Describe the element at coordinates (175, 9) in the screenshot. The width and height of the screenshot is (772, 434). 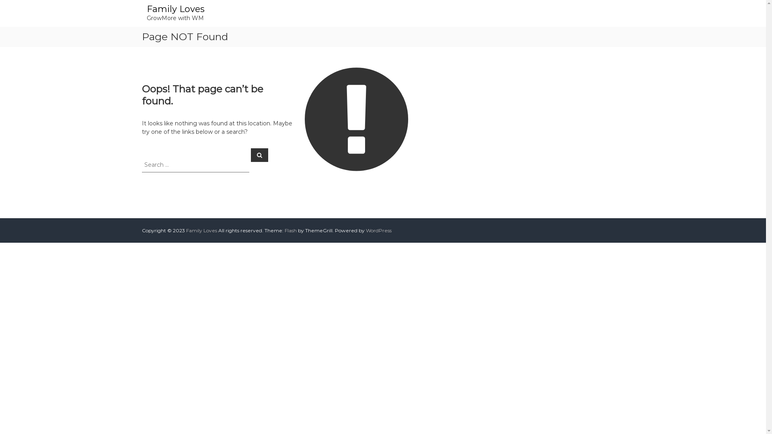
I see `Family Loves` at that location.